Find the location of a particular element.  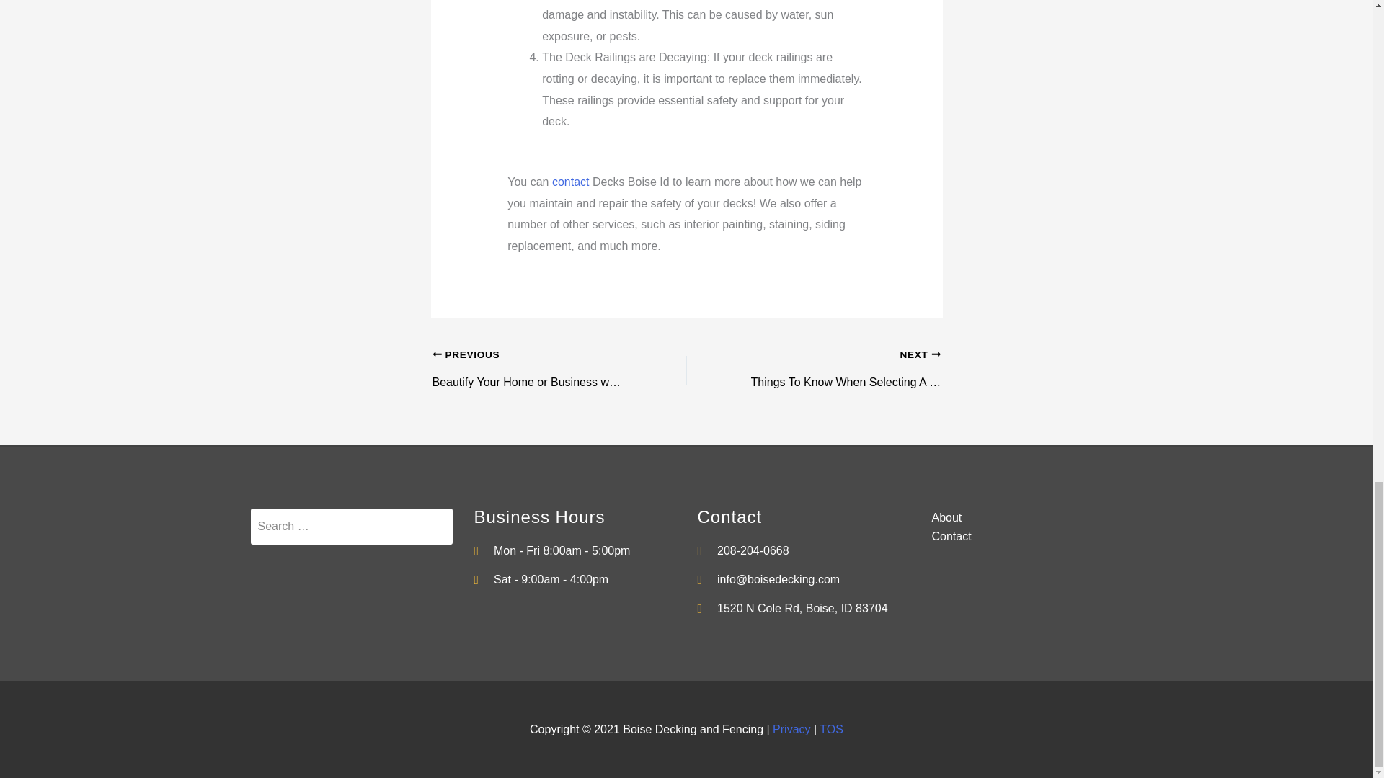

TOS is located at coordinates (830, 729).